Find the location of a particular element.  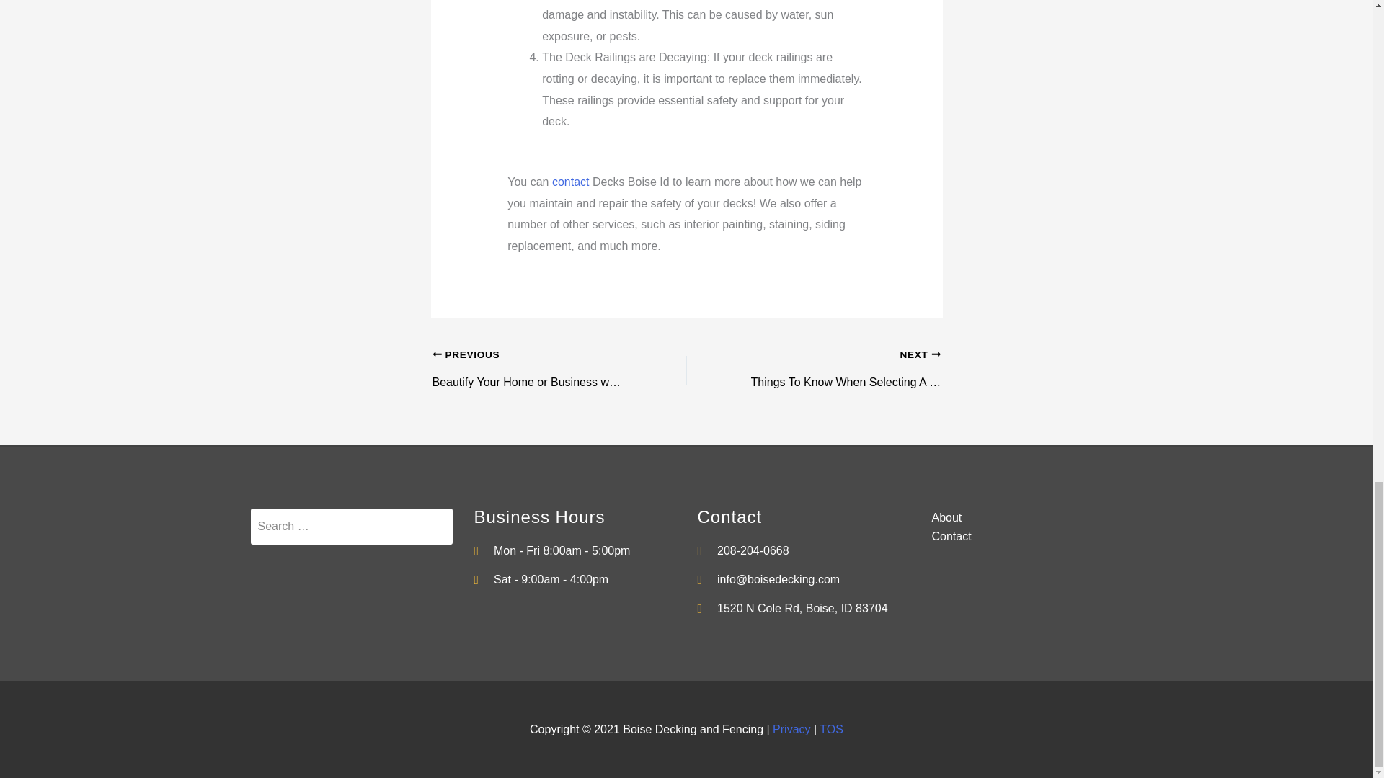

TOS is located at coordinates (830, 729).